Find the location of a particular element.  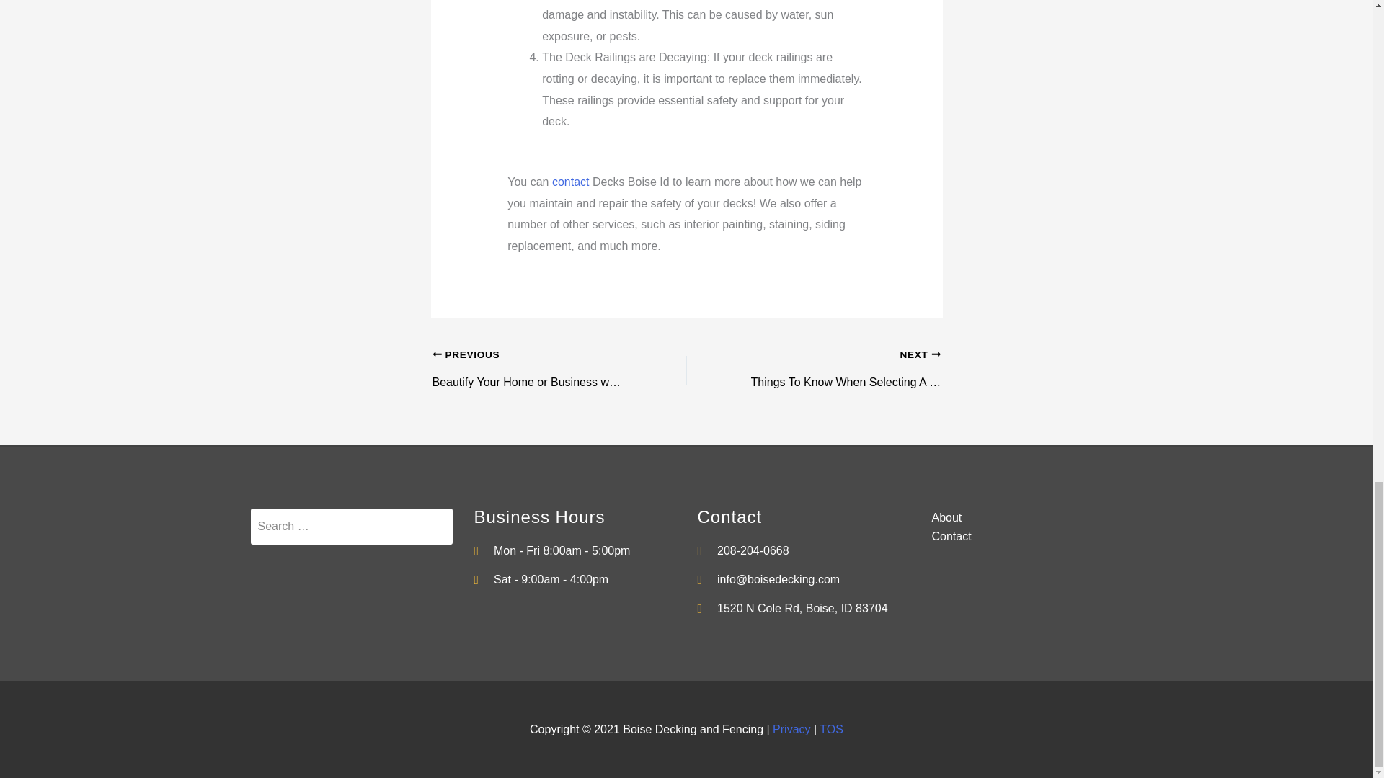

TOS is located at coordinates (830, 729).